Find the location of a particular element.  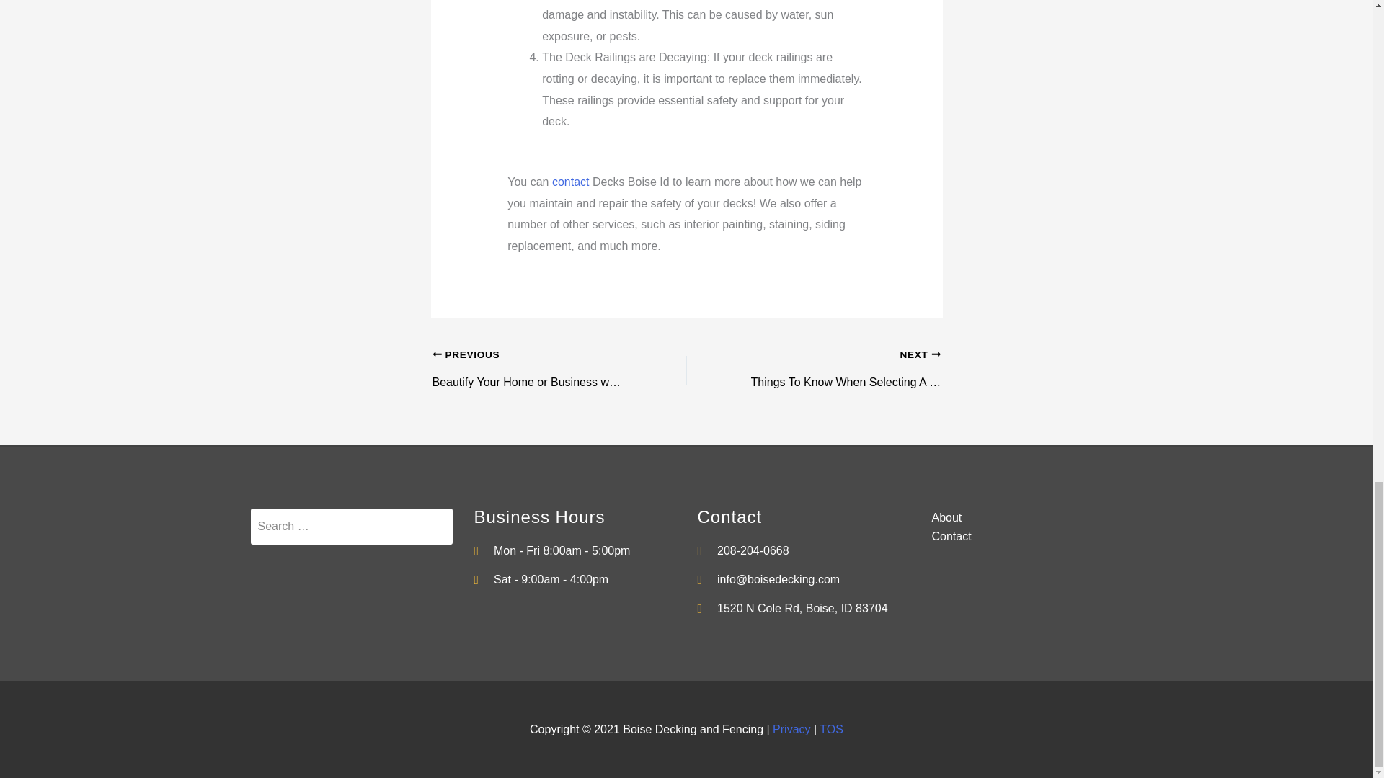

TOS is located at coordinates (830, 729).